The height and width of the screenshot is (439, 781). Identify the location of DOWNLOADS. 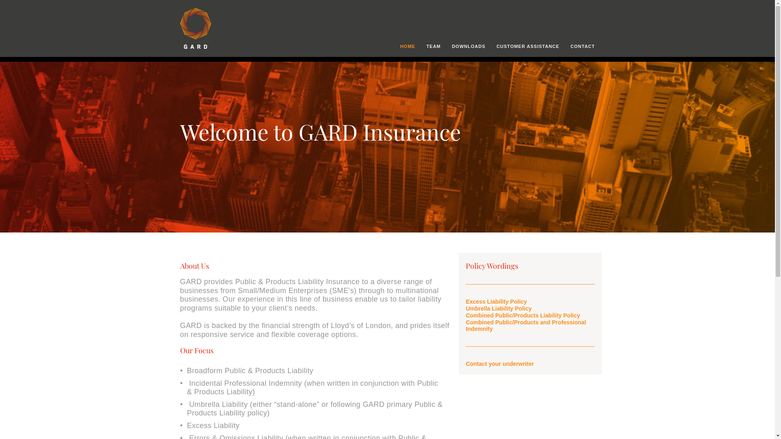
(469, 45).